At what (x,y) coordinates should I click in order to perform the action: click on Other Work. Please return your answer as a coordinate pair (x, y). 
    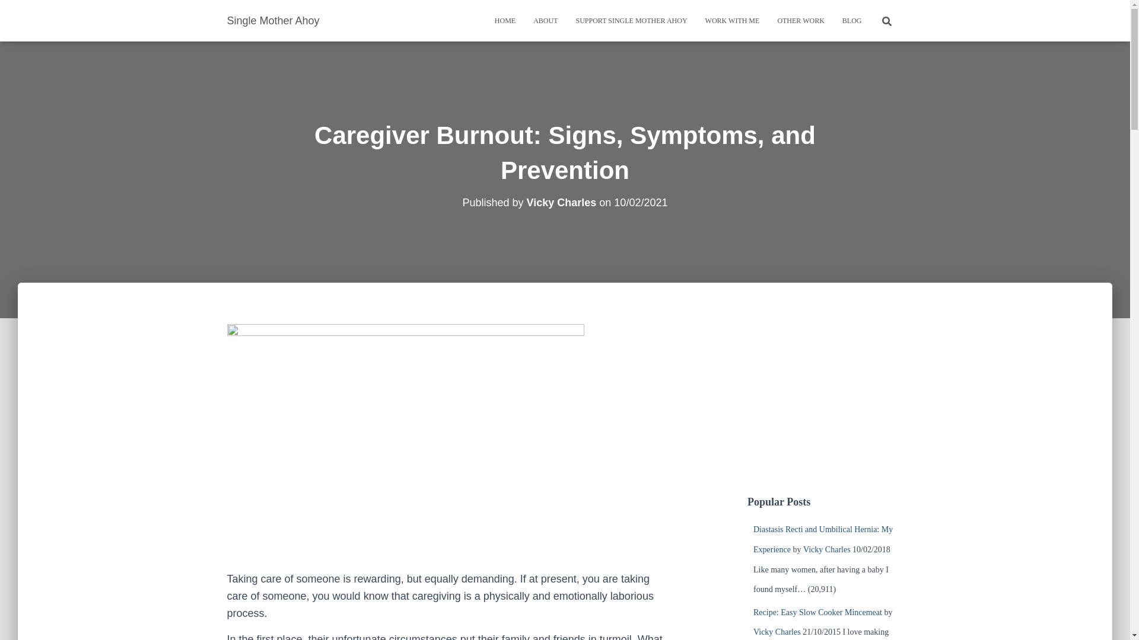
    Looking at the image, I should click on (800, 20).